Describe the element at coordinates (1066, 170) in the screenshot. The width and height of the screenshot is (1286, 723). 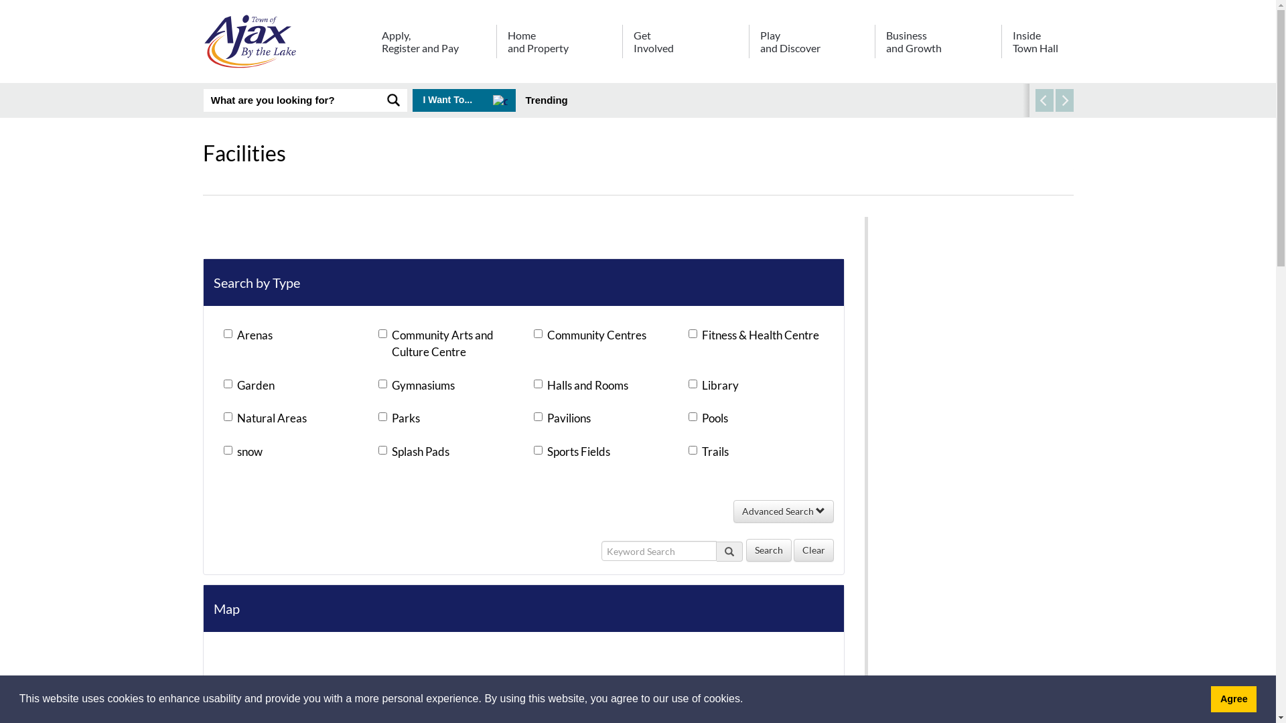
I see `Share` at that location.